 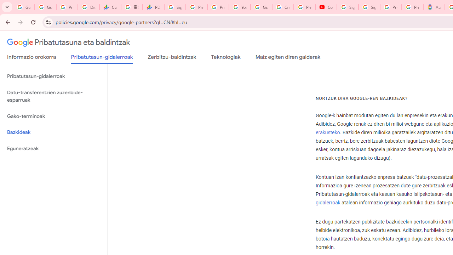 I want to click on Maiz egiten diren galderak, so click(x=288, y=58).